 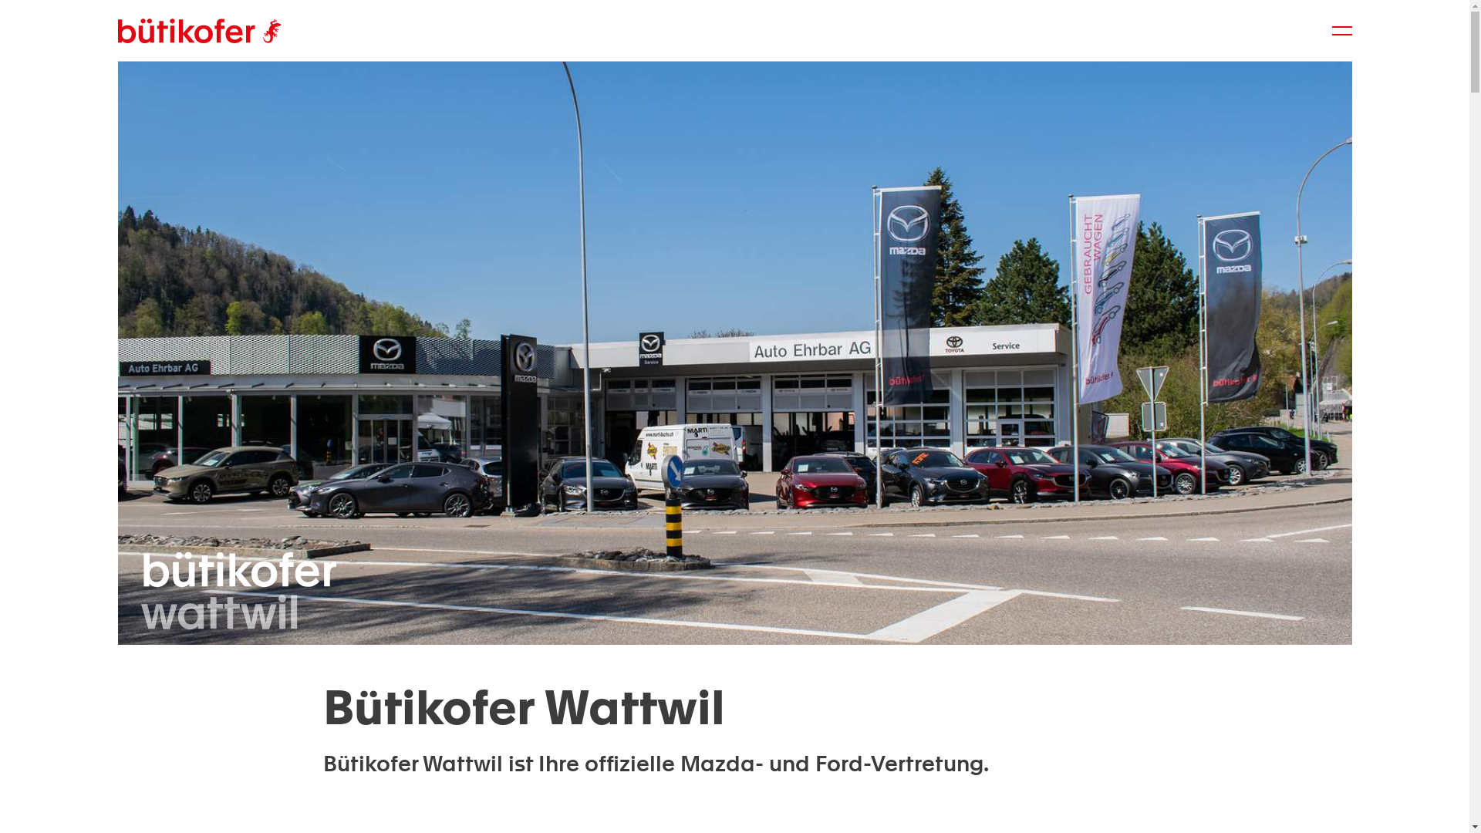 What do you see at coordinates (1342, 31) in the screenshot?
I see `Kategorie-Navigation anzeigen` at bounding box center [1342, 31].